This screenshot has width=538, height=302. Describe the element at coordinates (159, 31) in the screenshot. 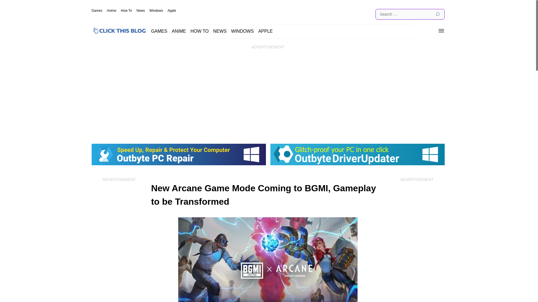

I see `GAMES` at that location.